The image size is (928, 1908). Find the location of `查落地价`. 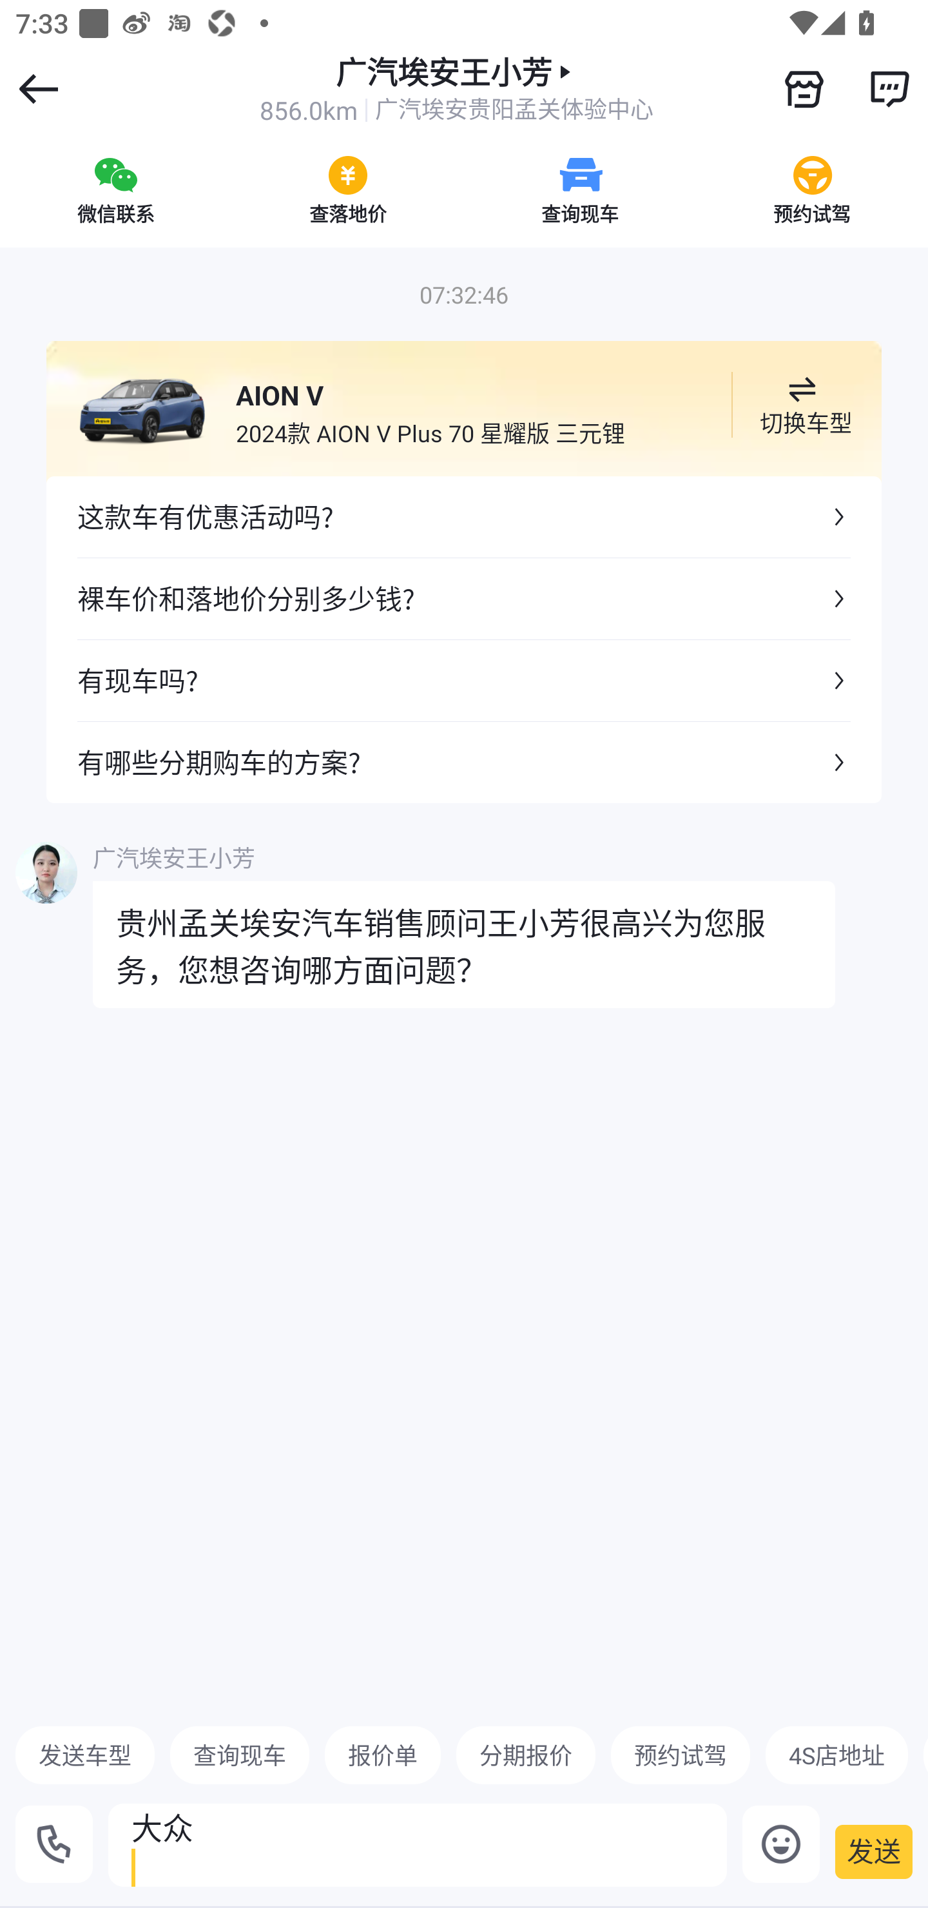

查落地价 is located at coordinates (348, 190).